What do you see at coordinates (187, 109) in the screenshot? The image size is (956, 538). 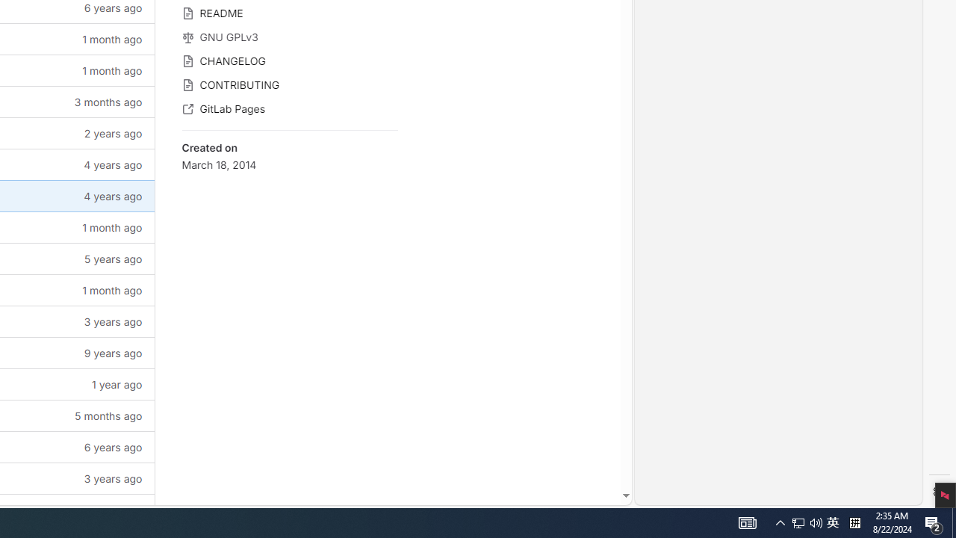 I see `Class: s16 icon gl-mr-3 gl-text-gray-500` at bounding box center [187, 109].